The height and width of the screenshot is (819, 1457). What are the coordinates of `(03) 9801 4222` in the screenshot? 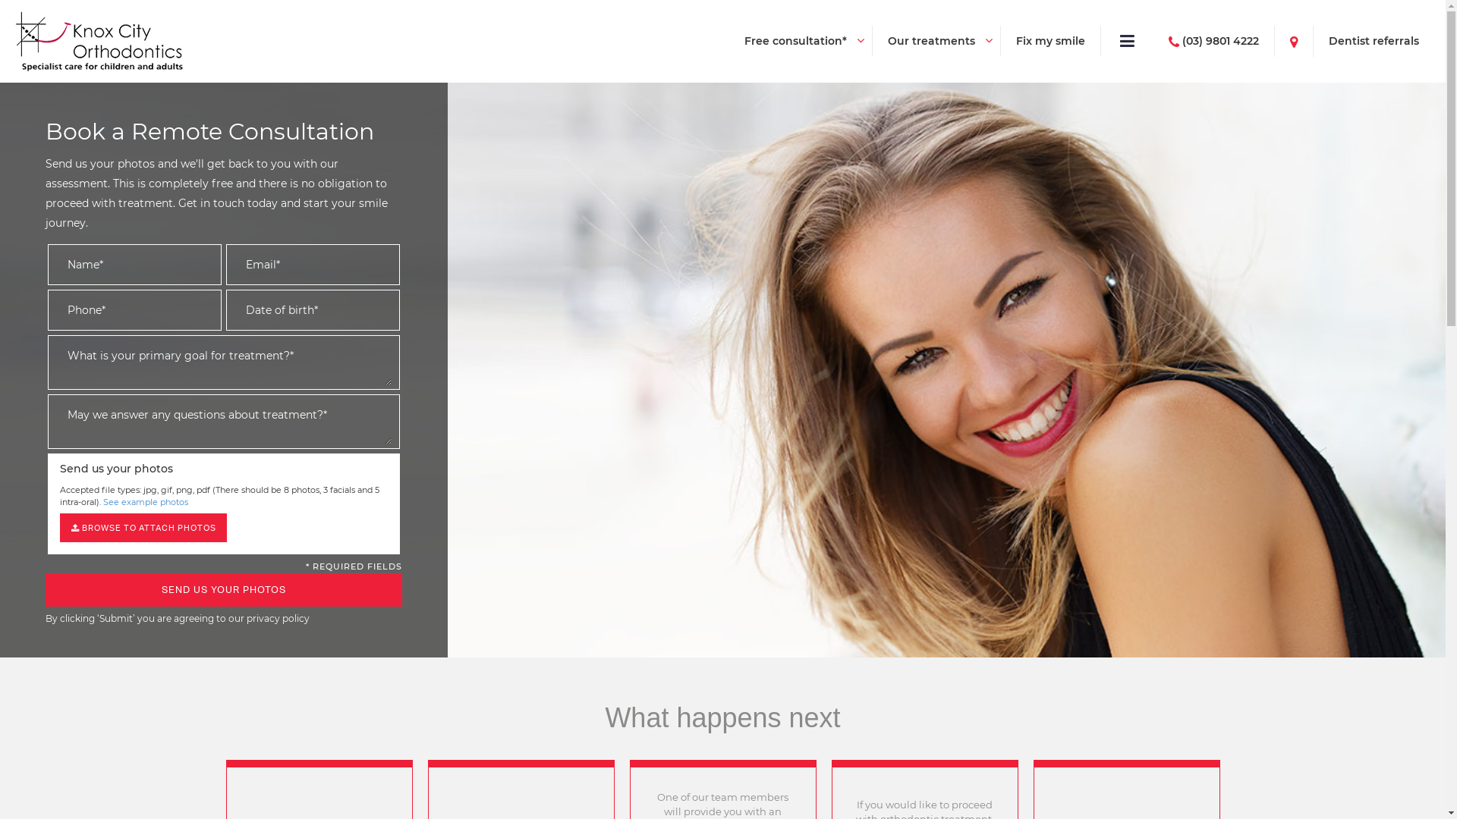 It's located at (1214, 41).